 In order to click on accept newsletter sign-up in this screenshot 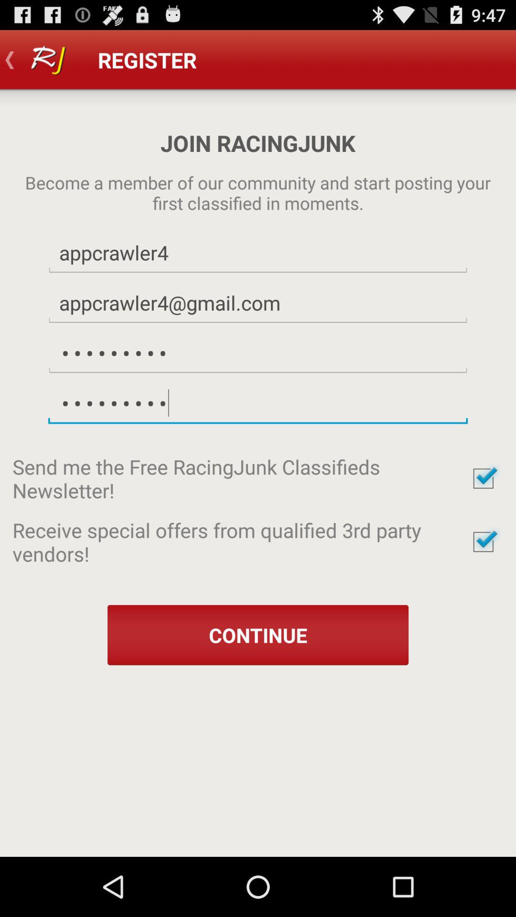, I will do `click(483, 479)`.